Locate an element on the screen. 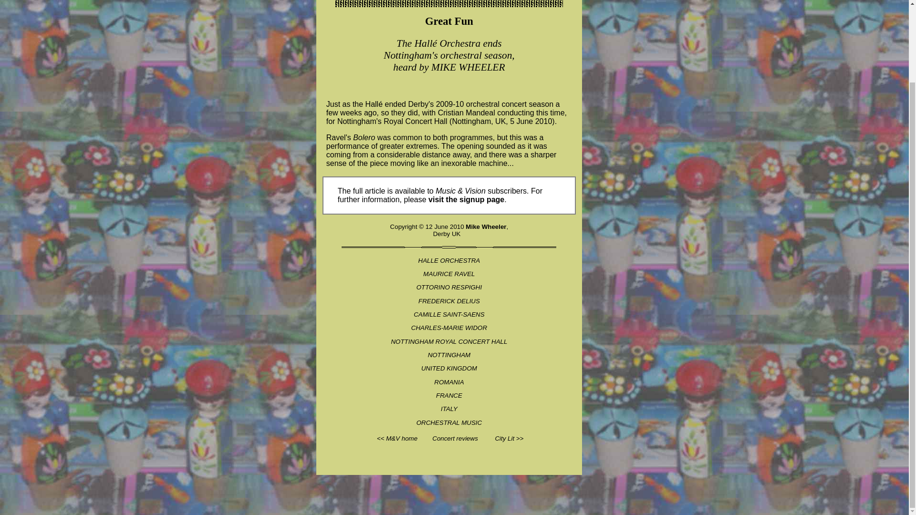 This screenshot has height=515, width=916. Ravel is located at coordinates (336, 137).